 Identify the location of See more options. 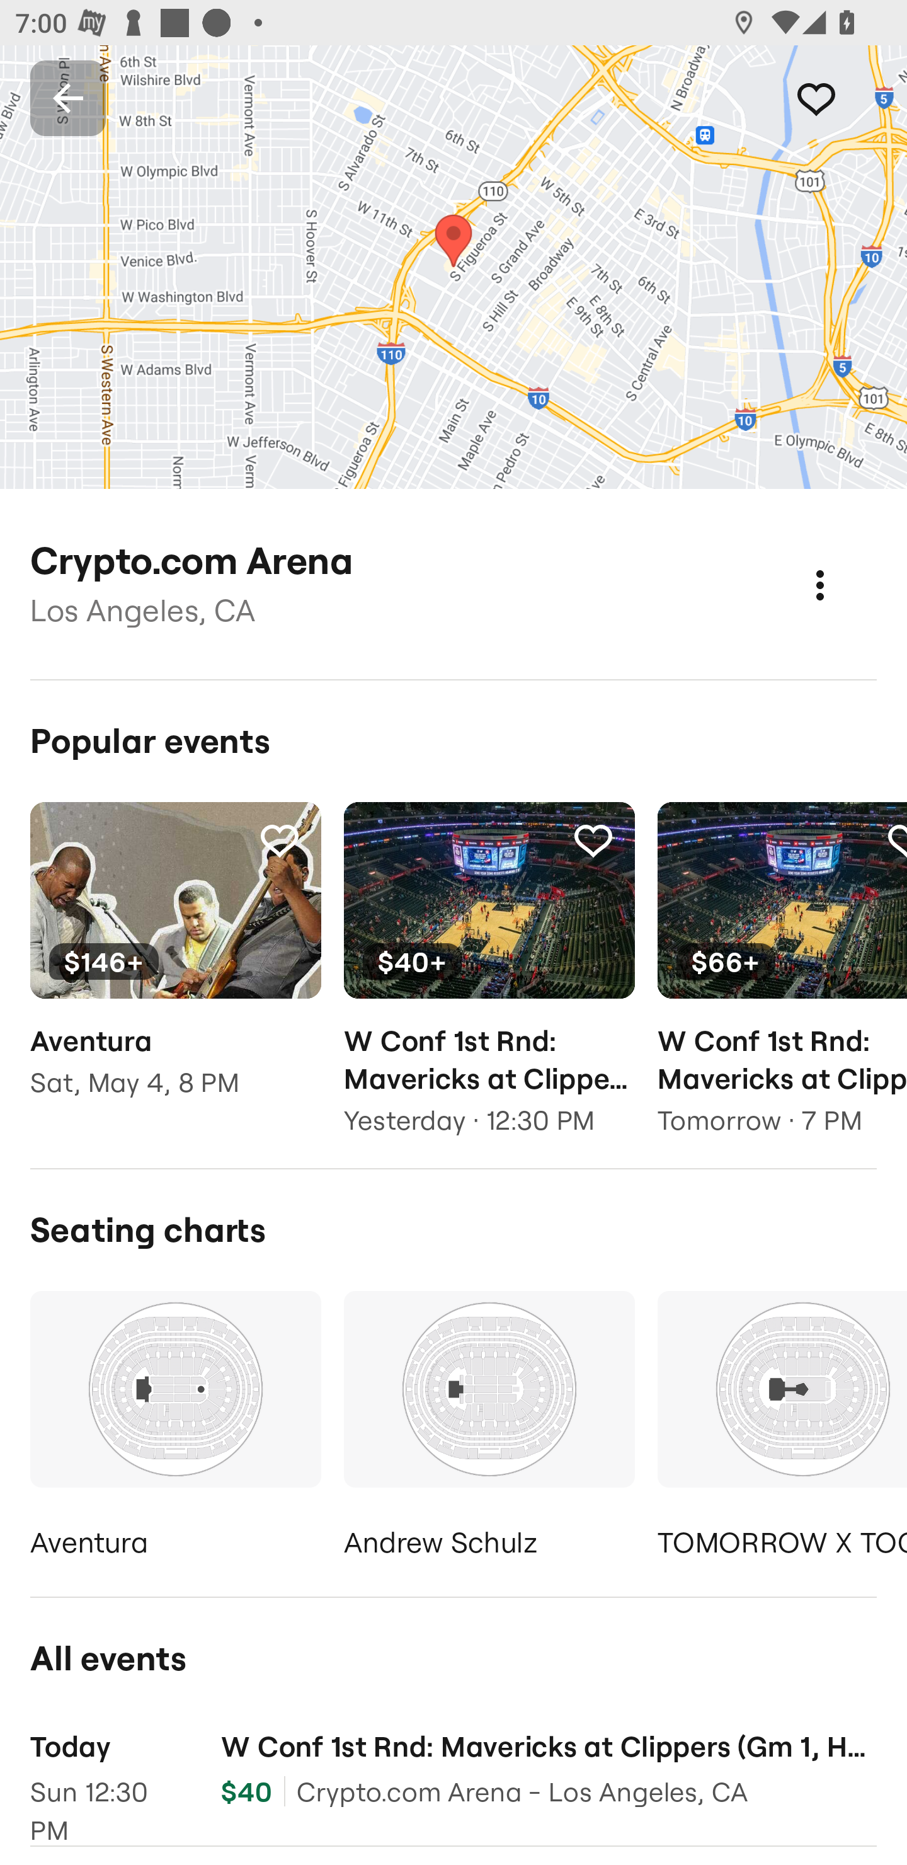
(843, 562).